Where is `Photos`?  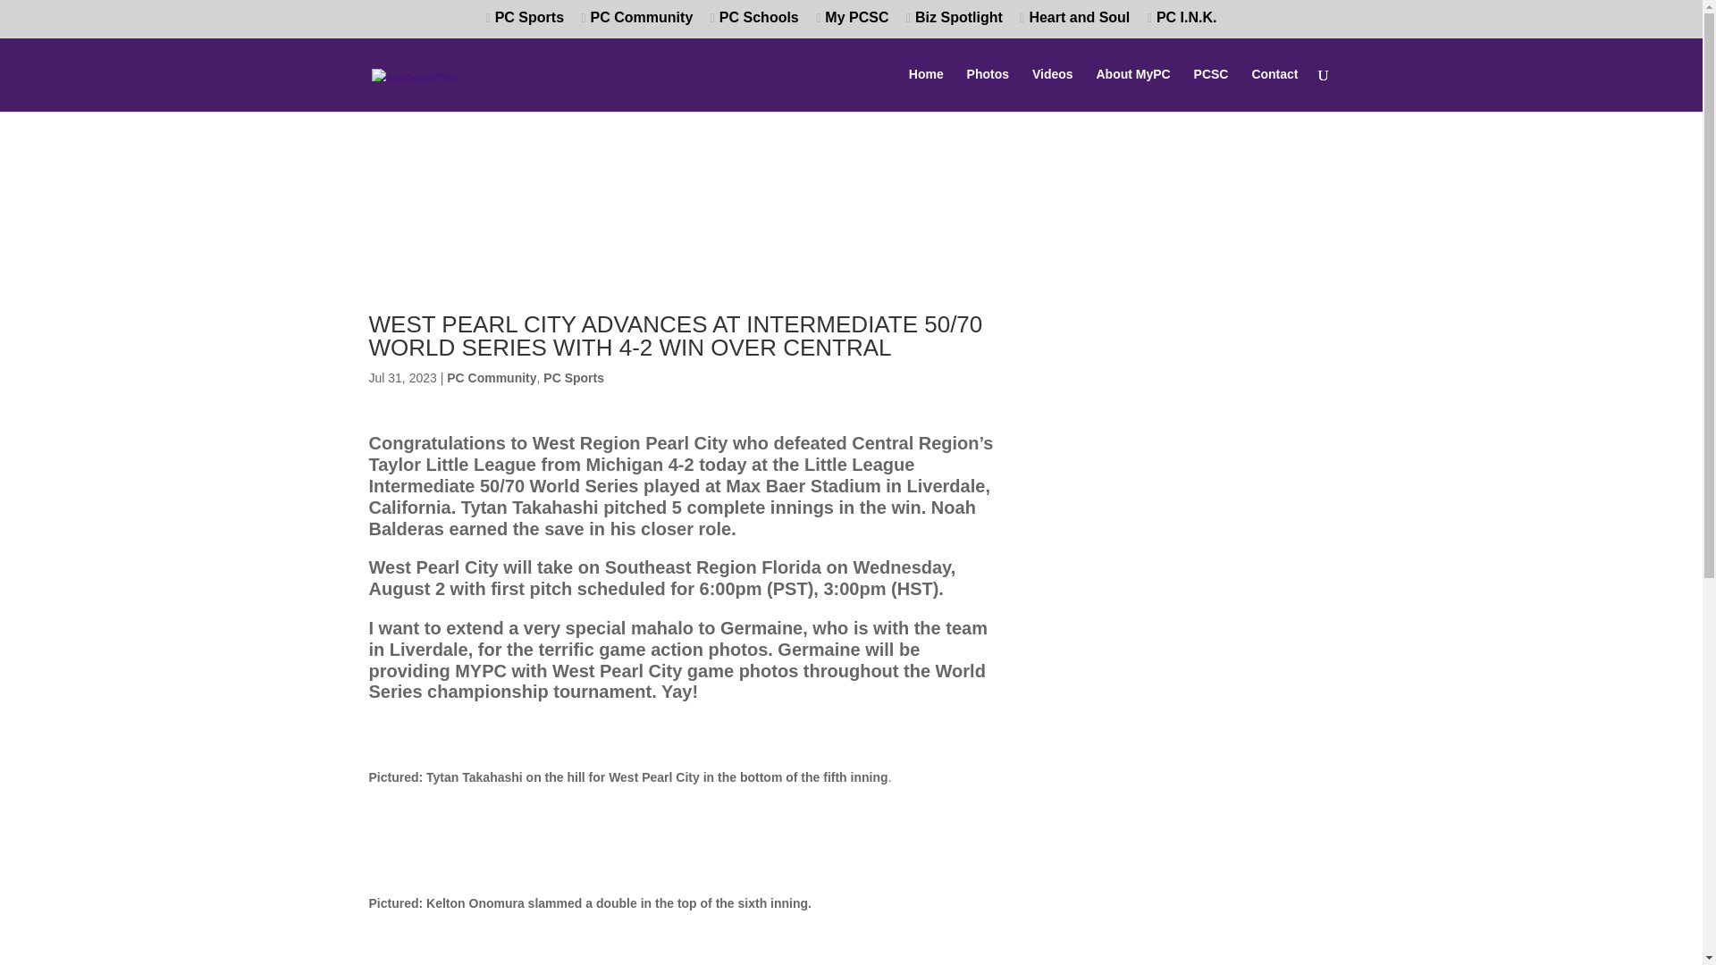
Photos is located at coordinates (988, 89).